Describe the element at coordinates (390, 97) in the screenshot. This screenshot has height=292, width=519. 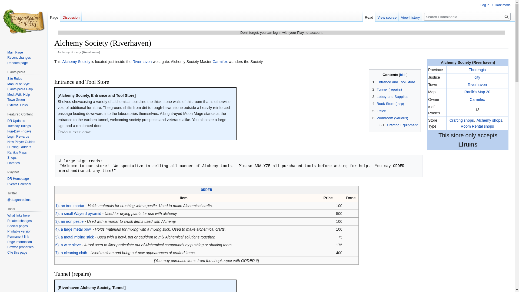
I see `3 Lobby and Supplies` at that location.